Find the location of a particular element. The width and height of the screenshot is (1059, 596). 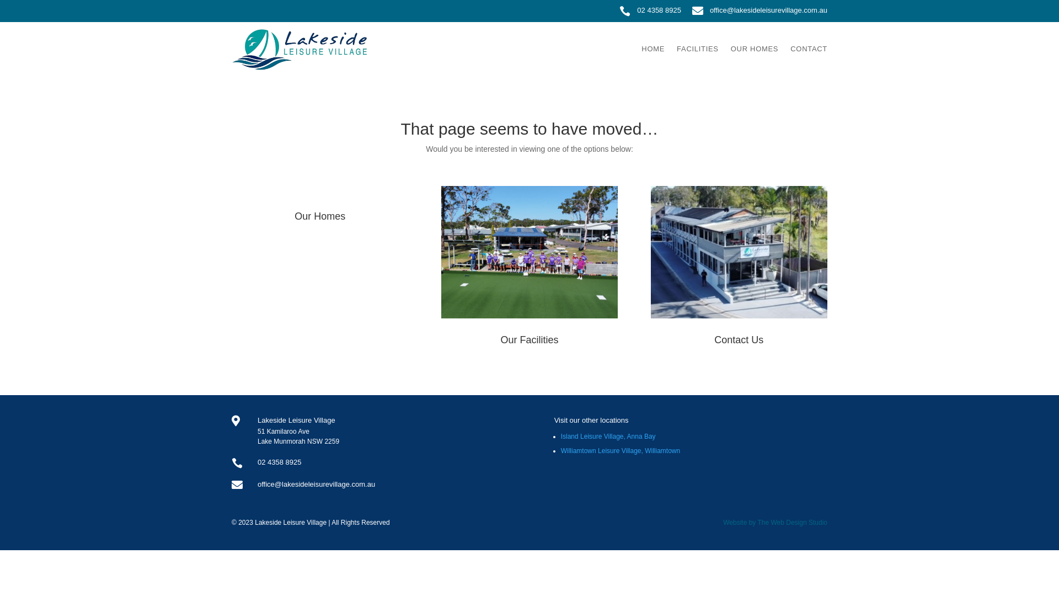

office@lakesideleisurevillage.com.au is located at coordinates (317, 485).